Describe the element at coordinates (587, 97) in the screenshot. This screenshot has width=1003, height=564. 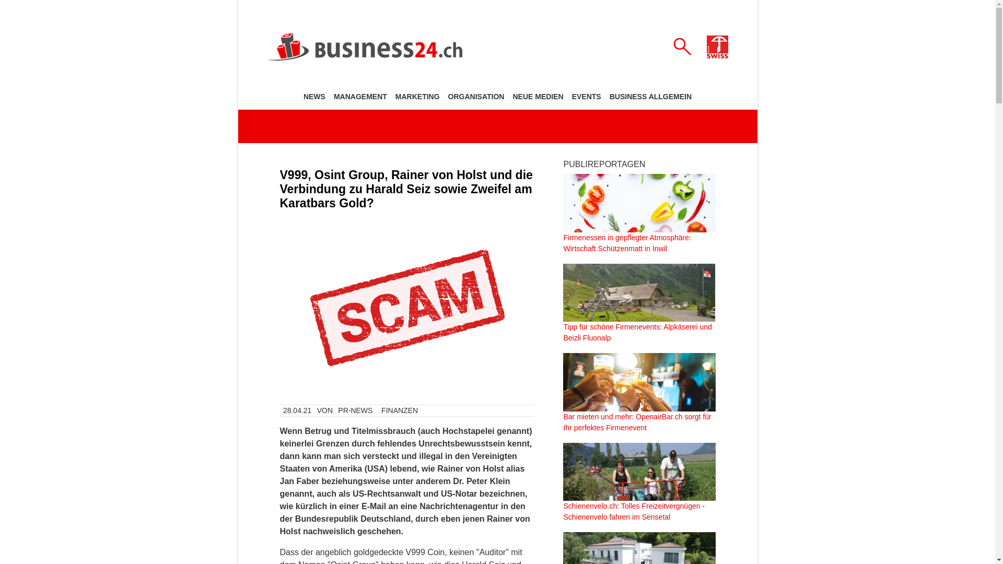
I see `EVENTS` at that location.